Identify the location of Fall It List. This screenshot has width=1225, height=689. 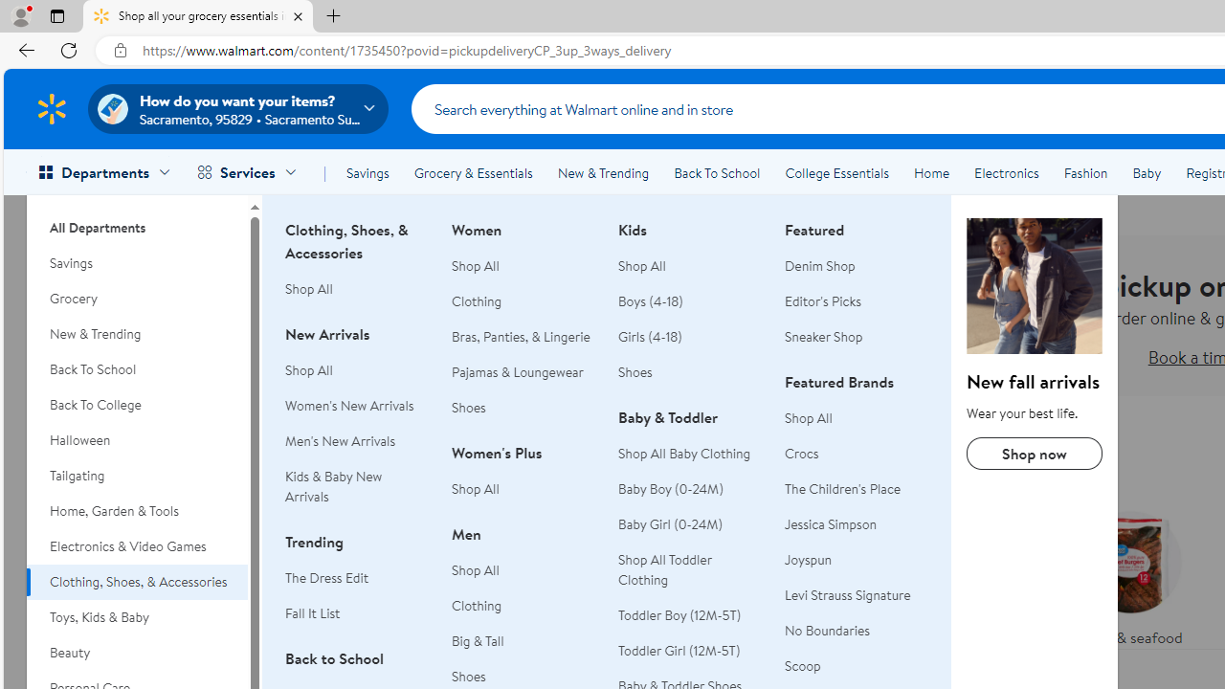
(312, 612).